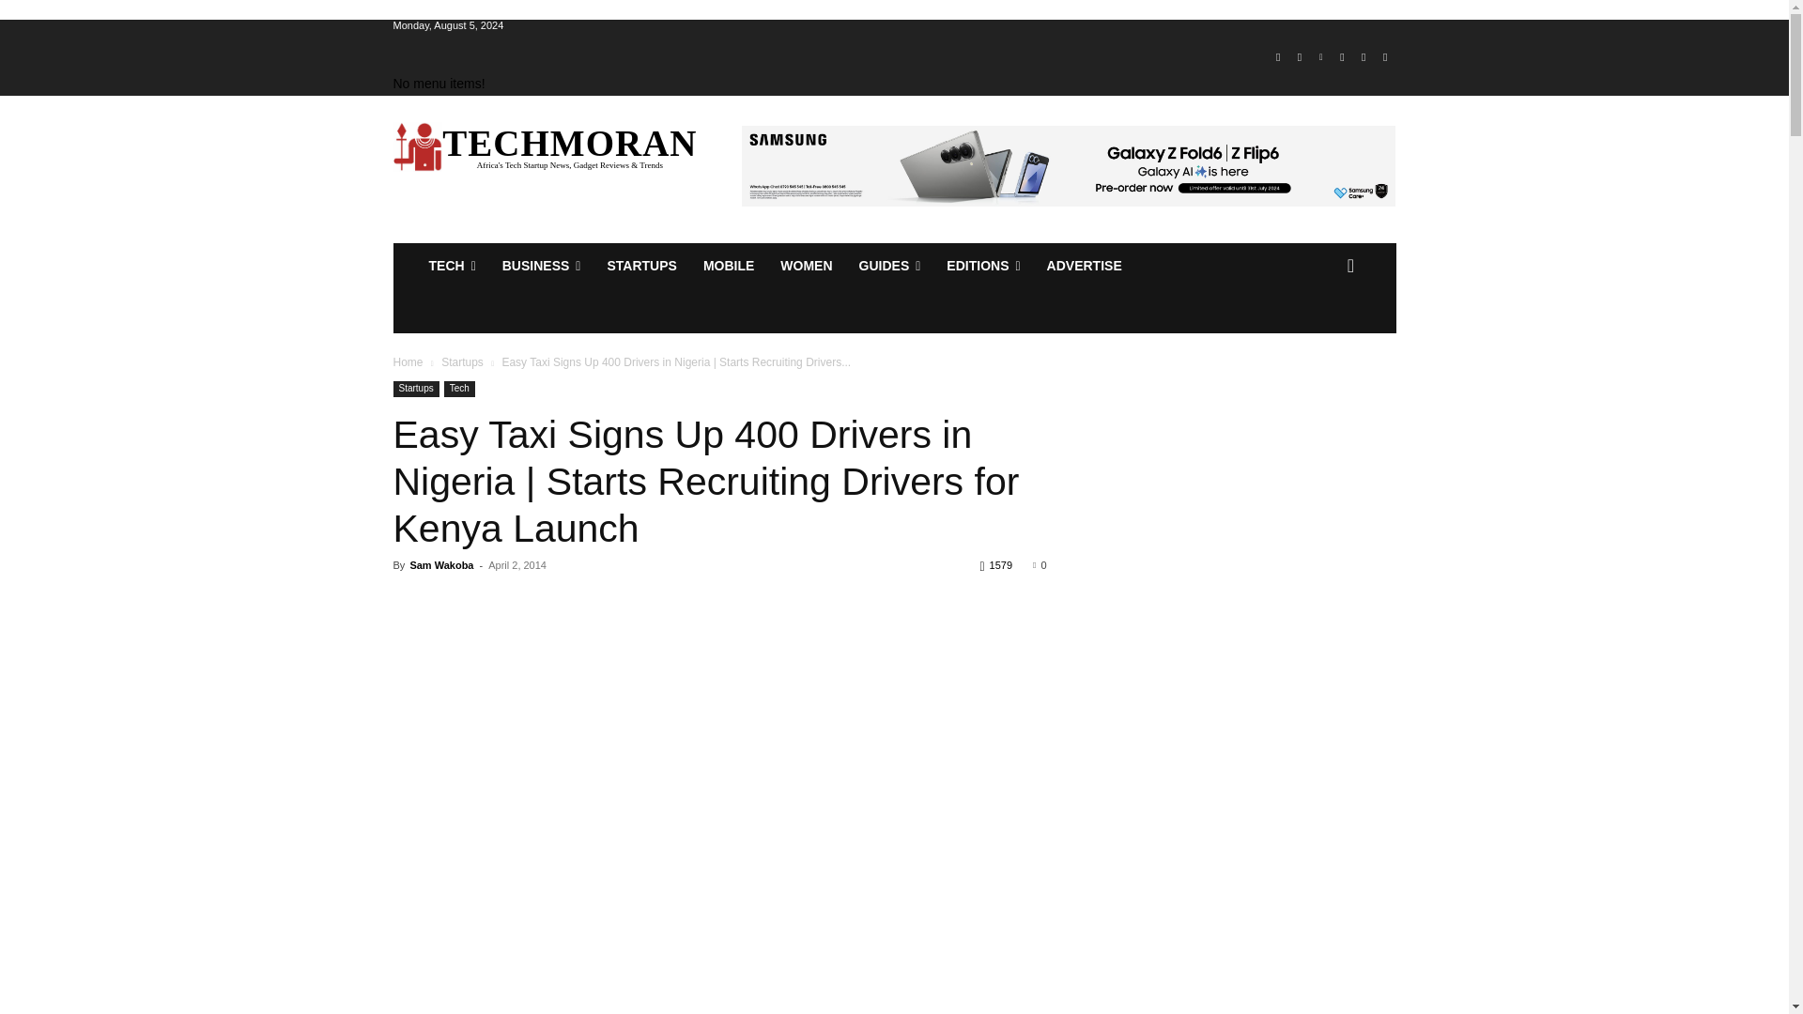 The height and width of the screenshot is (1014, 1803). I want to click on Mobile, so click(729, 265).